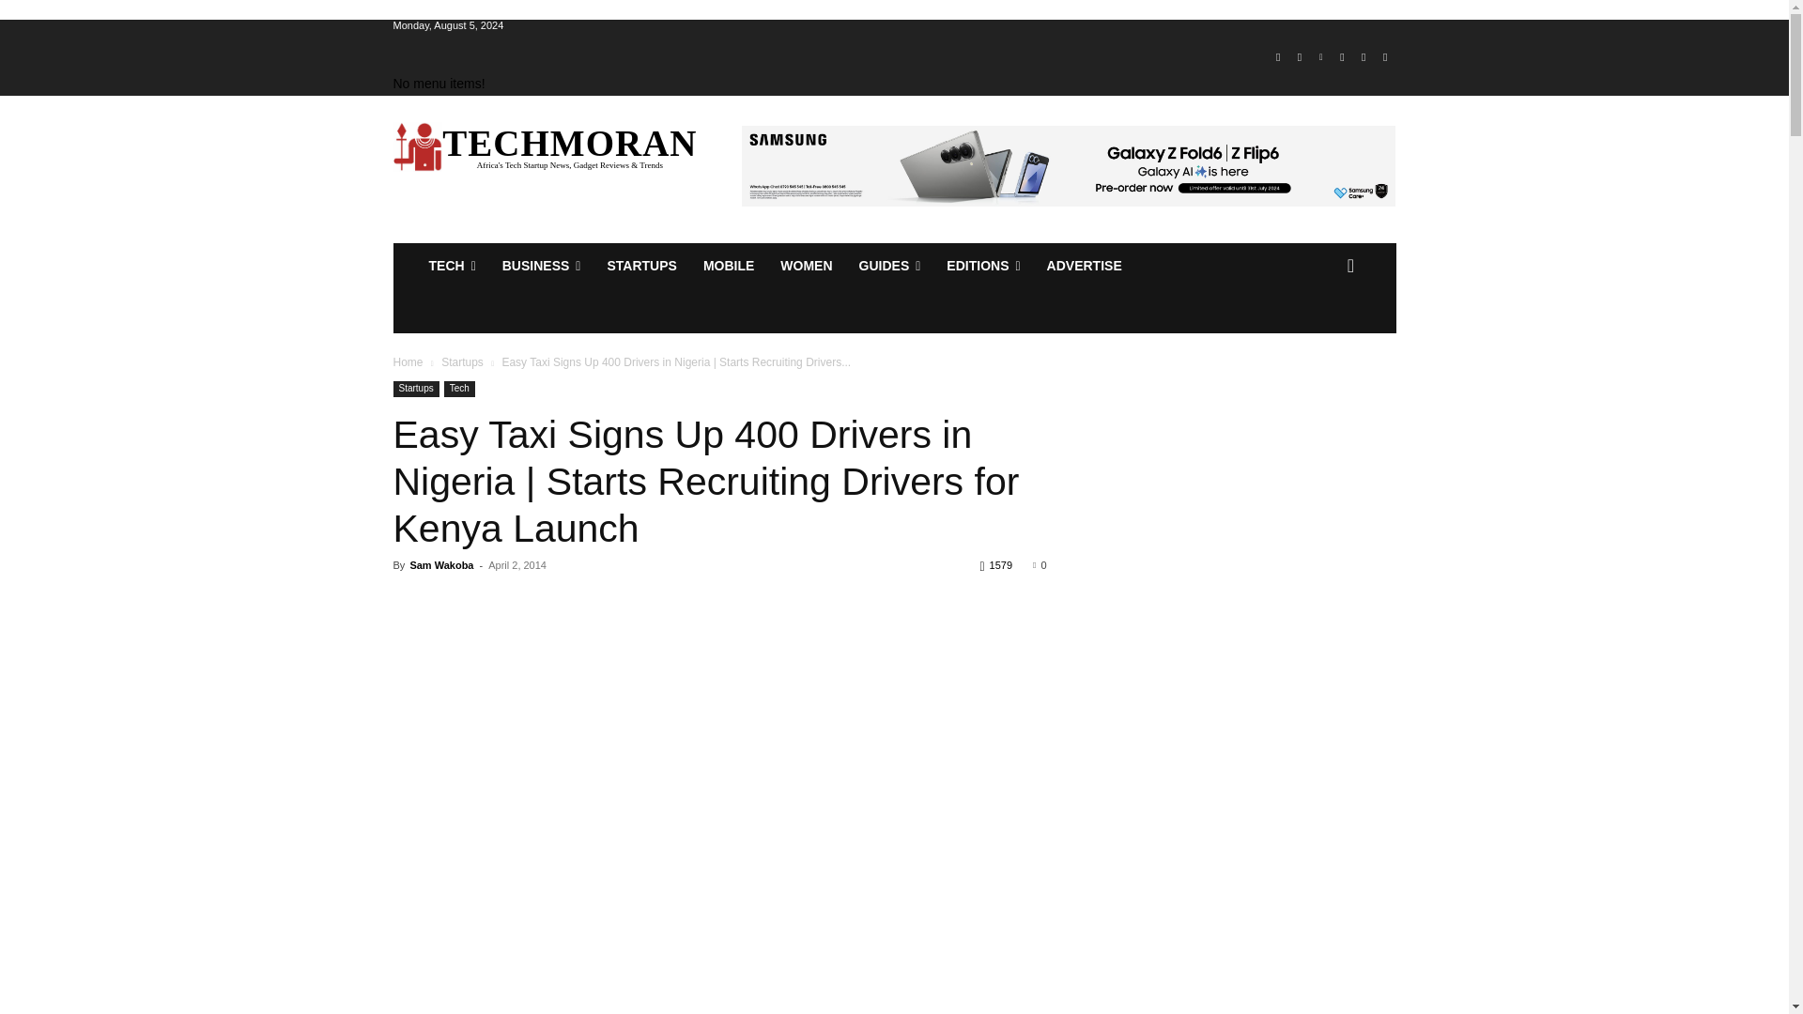 The height and width of the screenshot is (1014, 1803). I want to click on Mobile, so click(729, 265).